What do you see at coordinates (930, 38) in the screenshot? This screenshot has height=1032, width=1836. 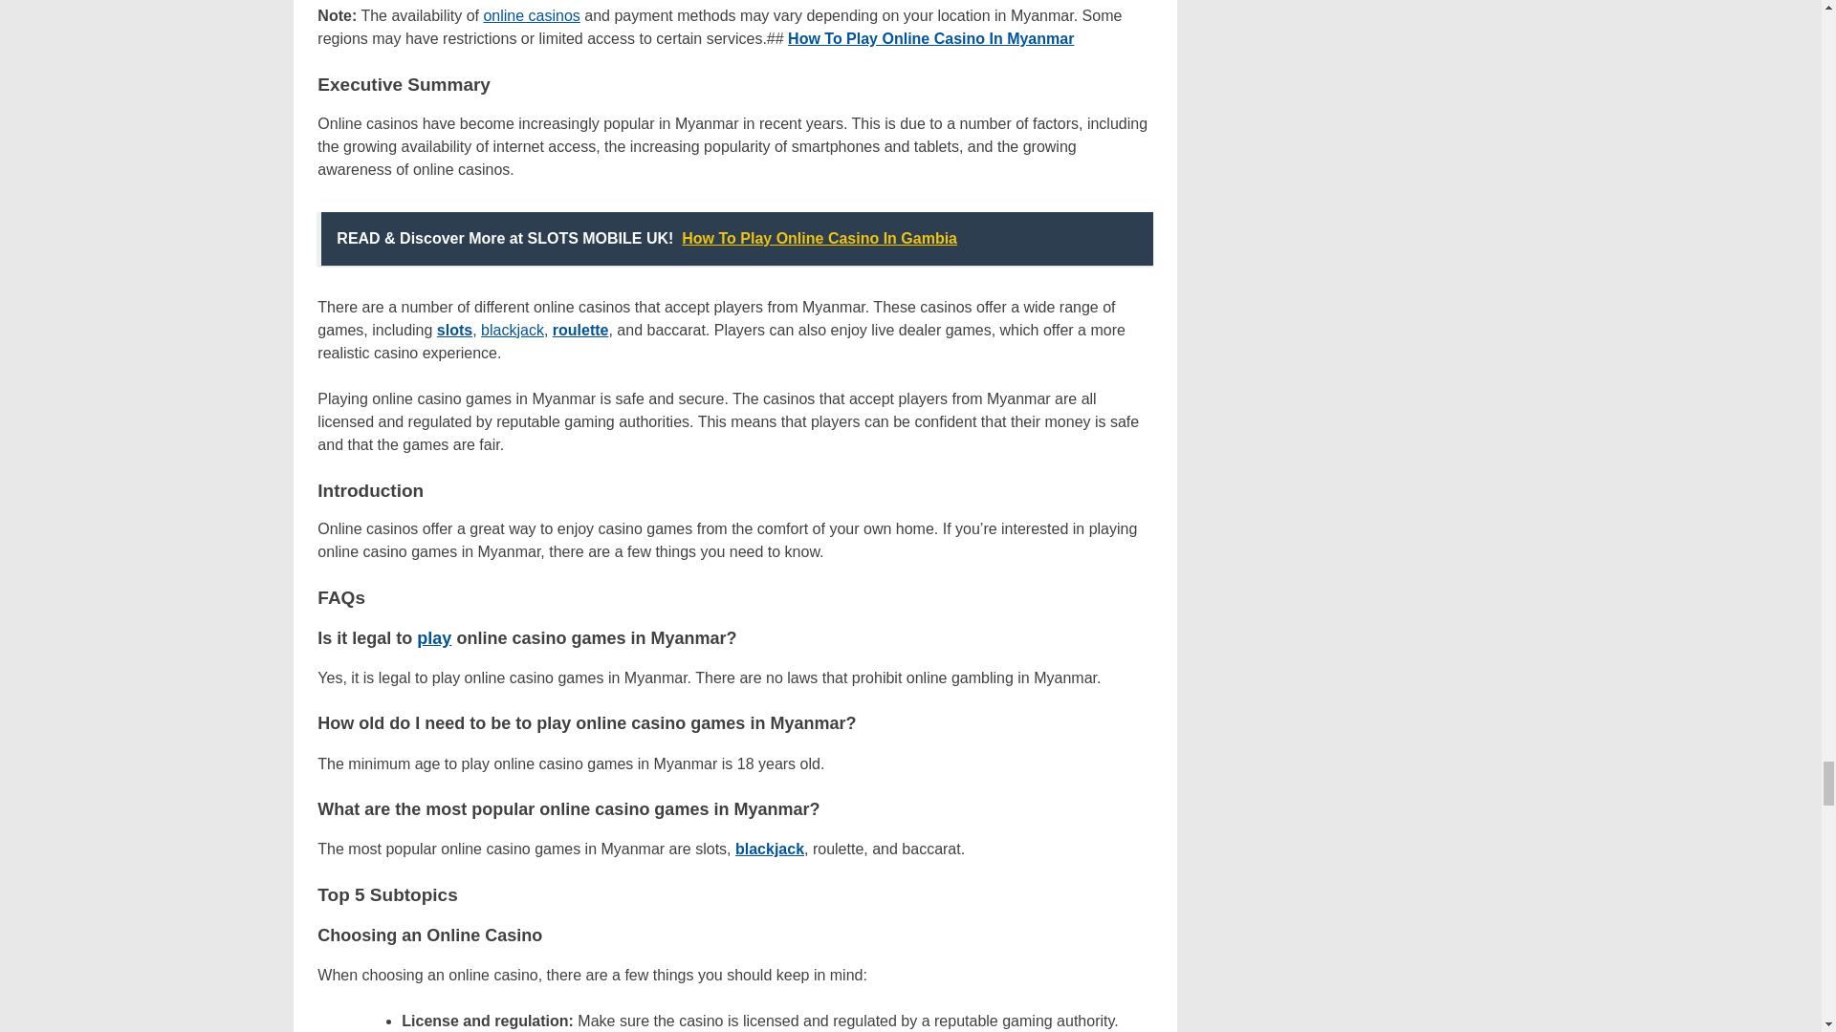 I see `How To Play Online Casino In Myanmar` at bounding box center [930, 38].